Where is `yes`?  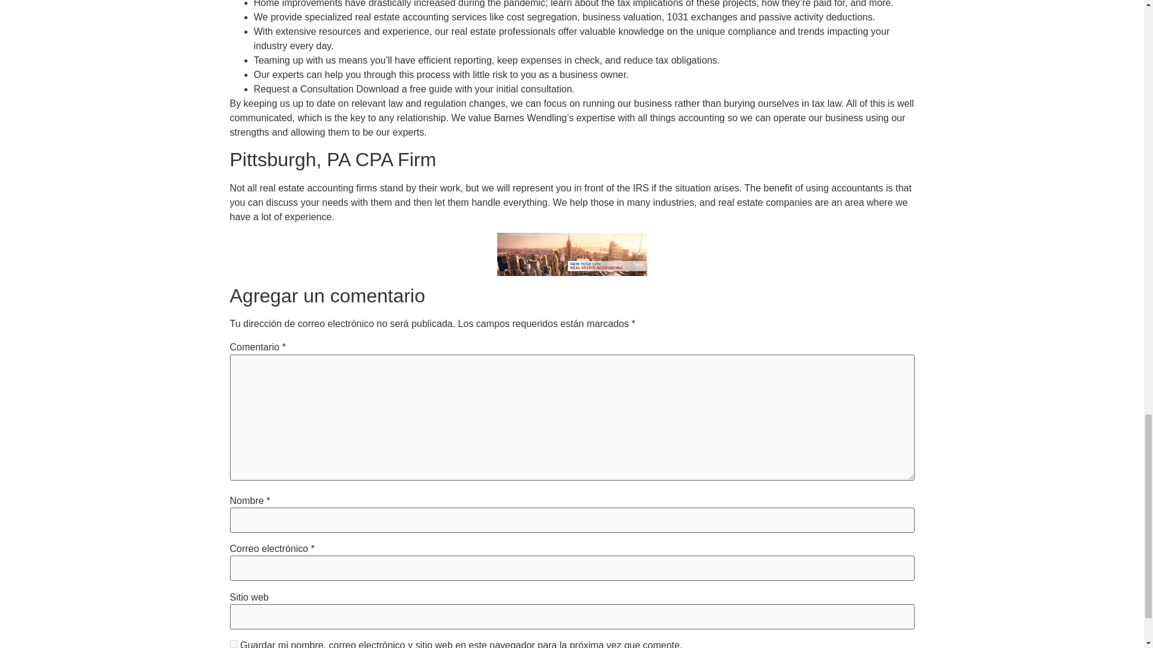 yes is located at coordinates (233, 644).